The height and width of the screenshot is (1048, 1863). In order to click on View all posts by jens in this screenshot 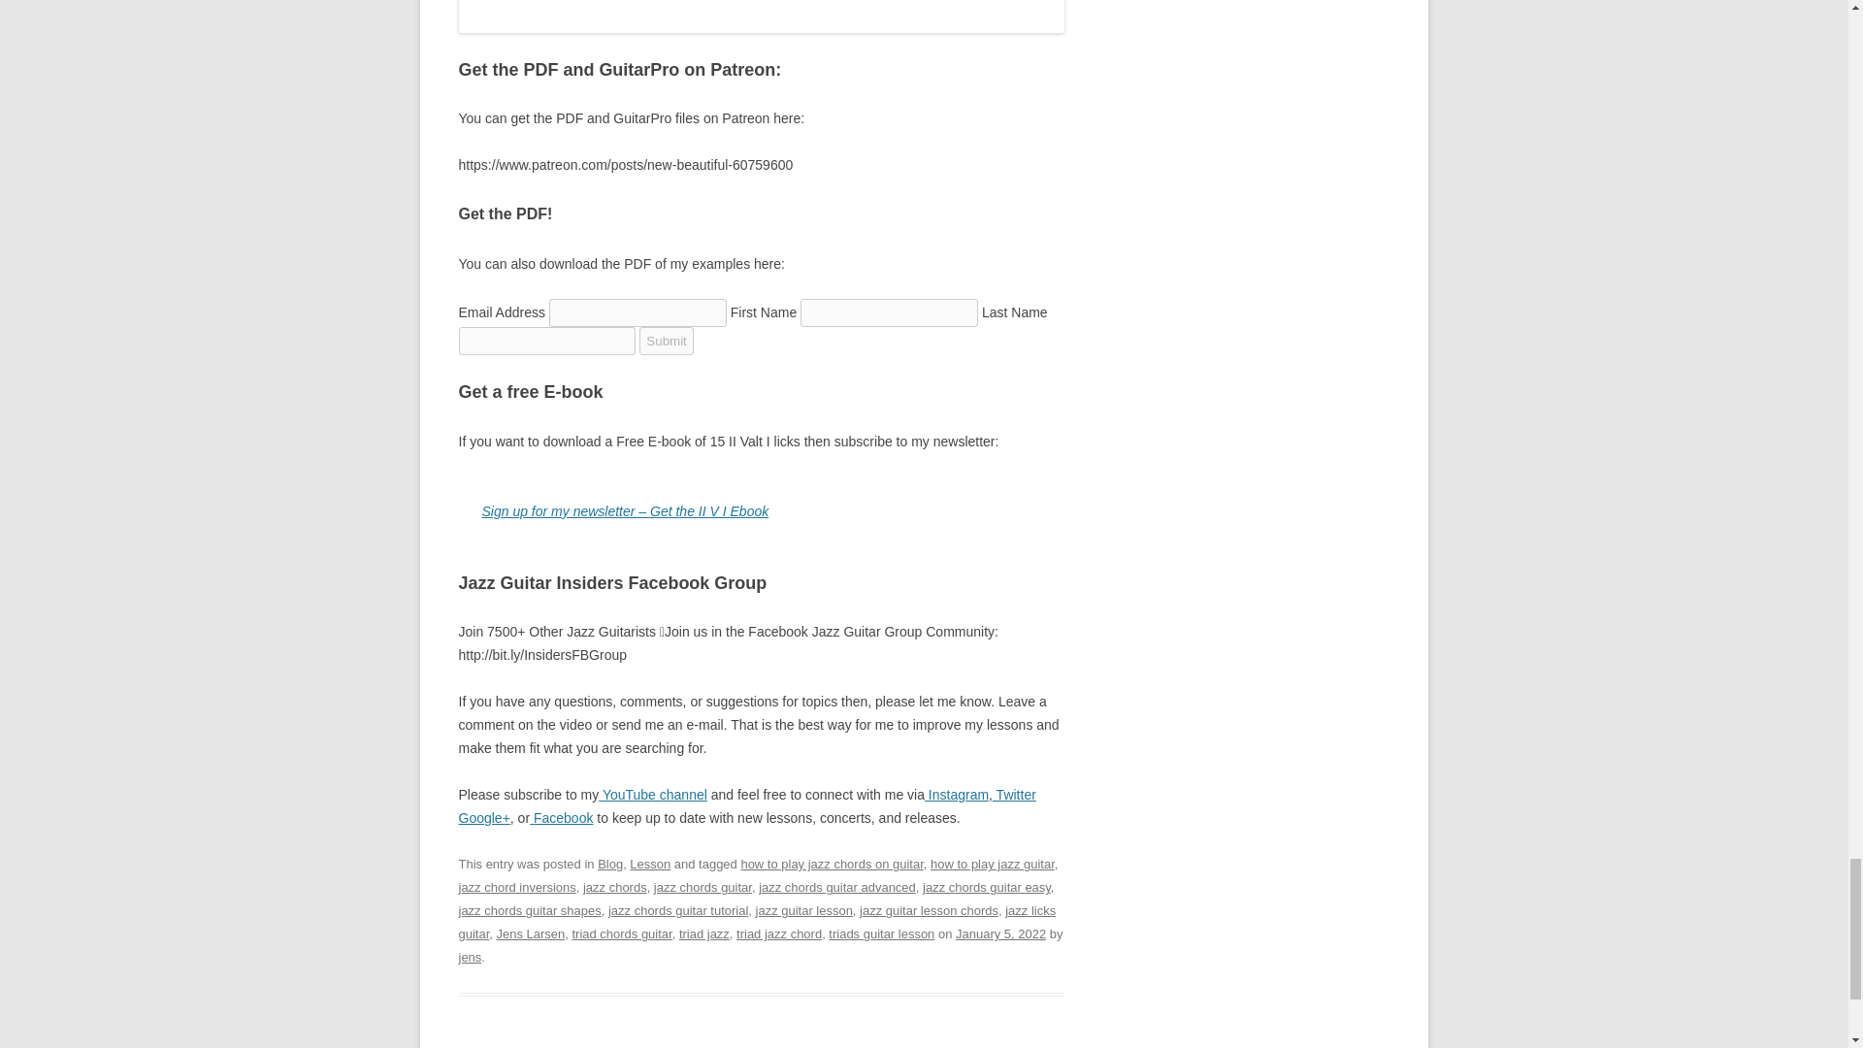, I will do `click(470, 957)`.